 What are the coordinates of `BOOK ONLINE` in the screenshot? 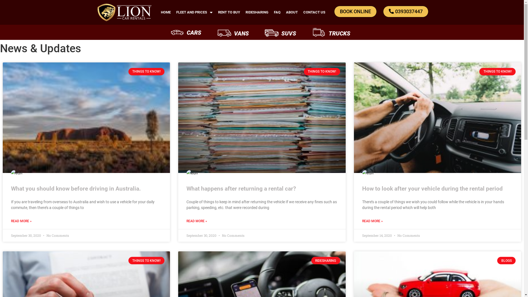 It's located at (355, 12).